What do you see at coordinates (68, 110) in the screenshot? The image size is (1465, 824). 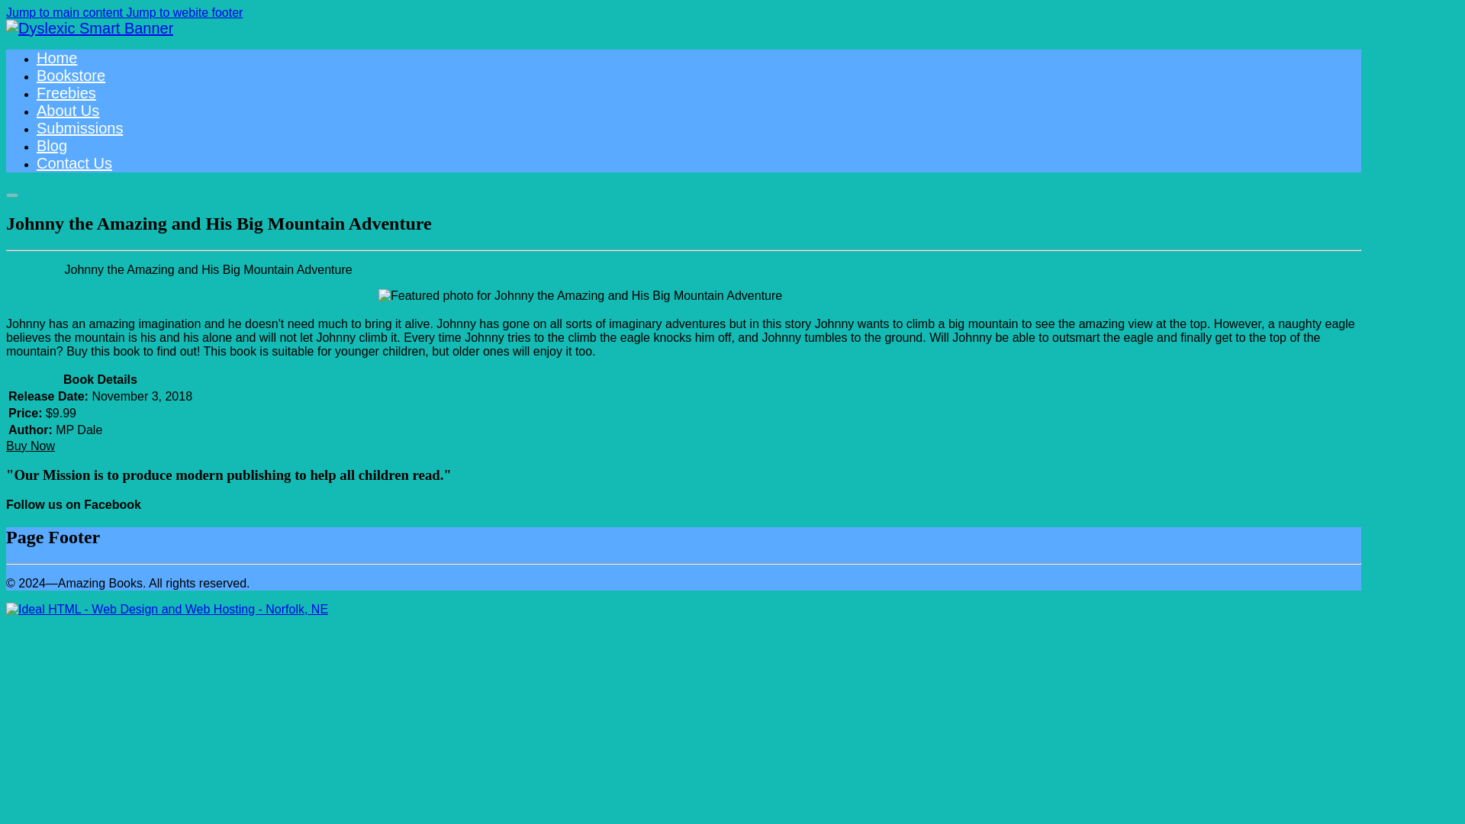 I see `About Us` at bounding box center [68, 110].